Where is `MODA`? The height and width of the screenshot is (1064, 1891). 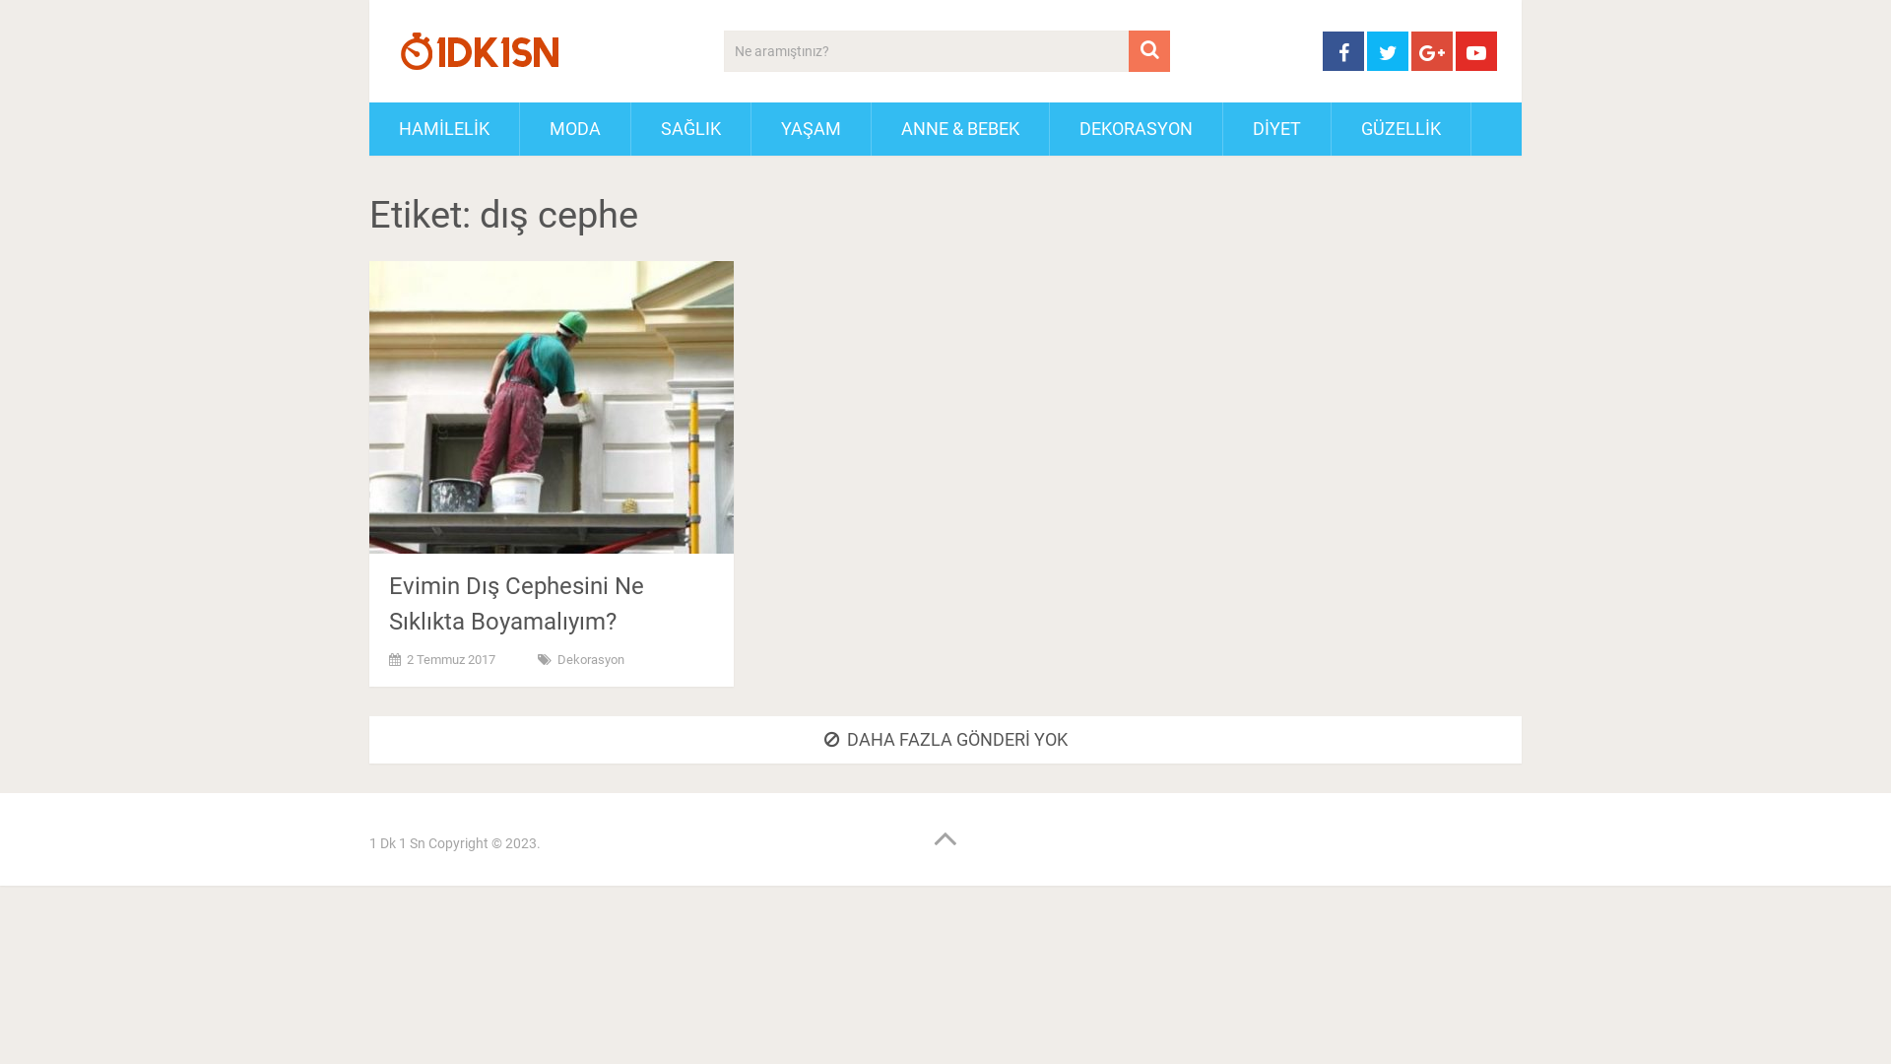 MODA is located at coordinates (575, 129).